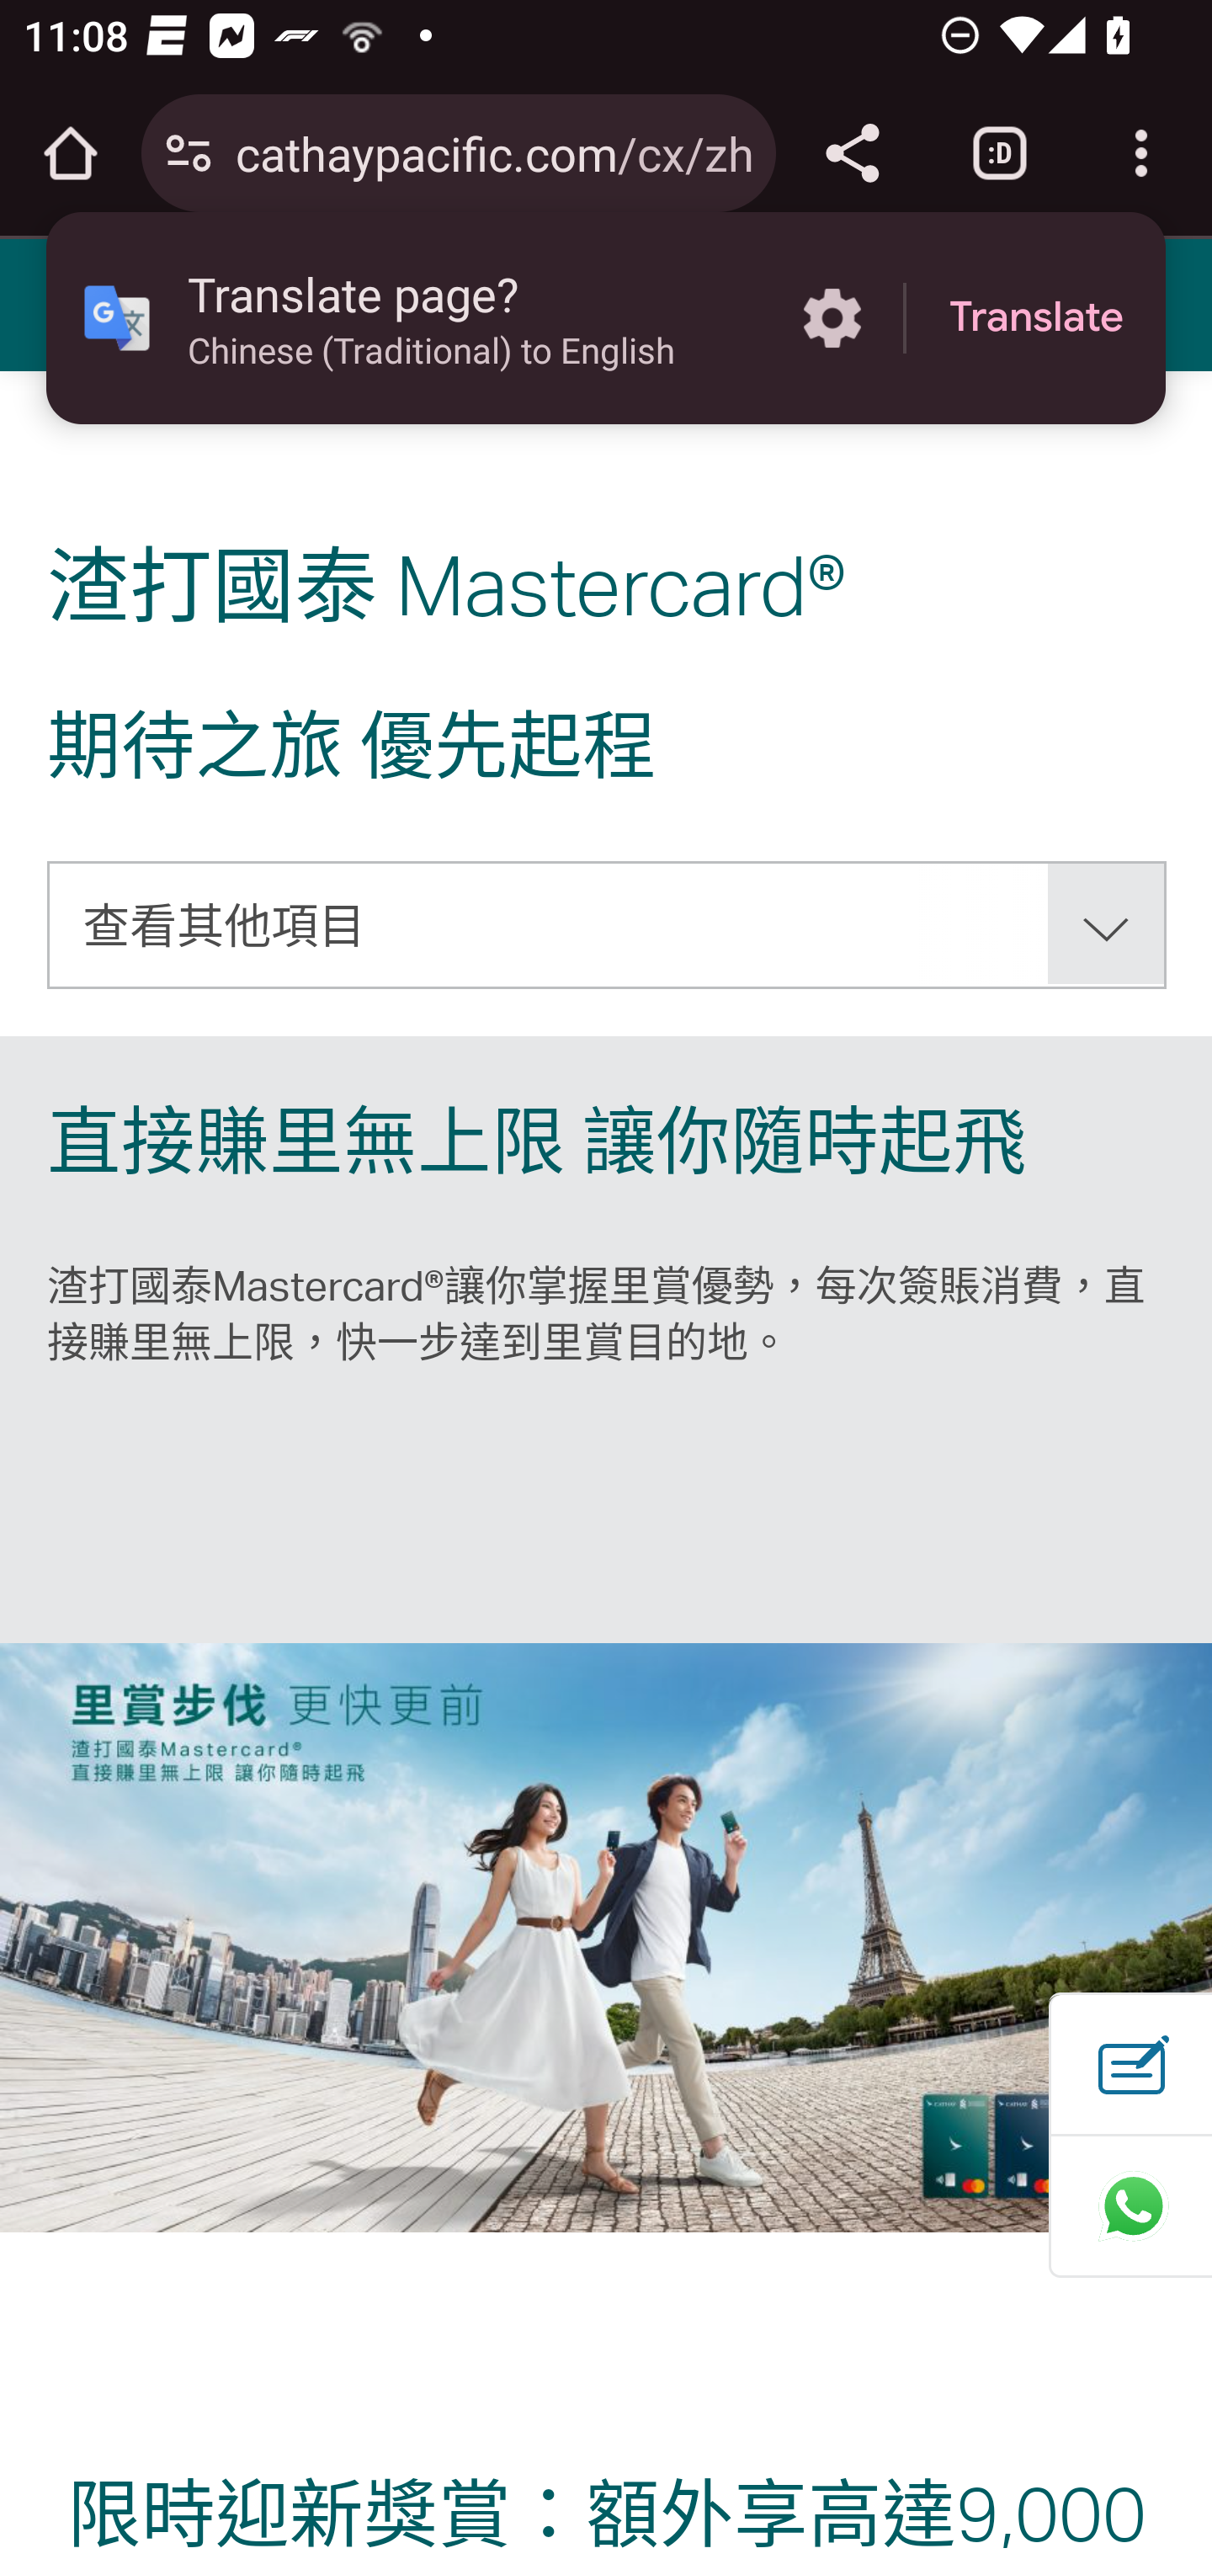 The height and width of the screenshot is (2559, 1212). What do you see at coordinates (1036, 318) in the screenshot?
I see `Translate` at bounding box center [1036, 318].